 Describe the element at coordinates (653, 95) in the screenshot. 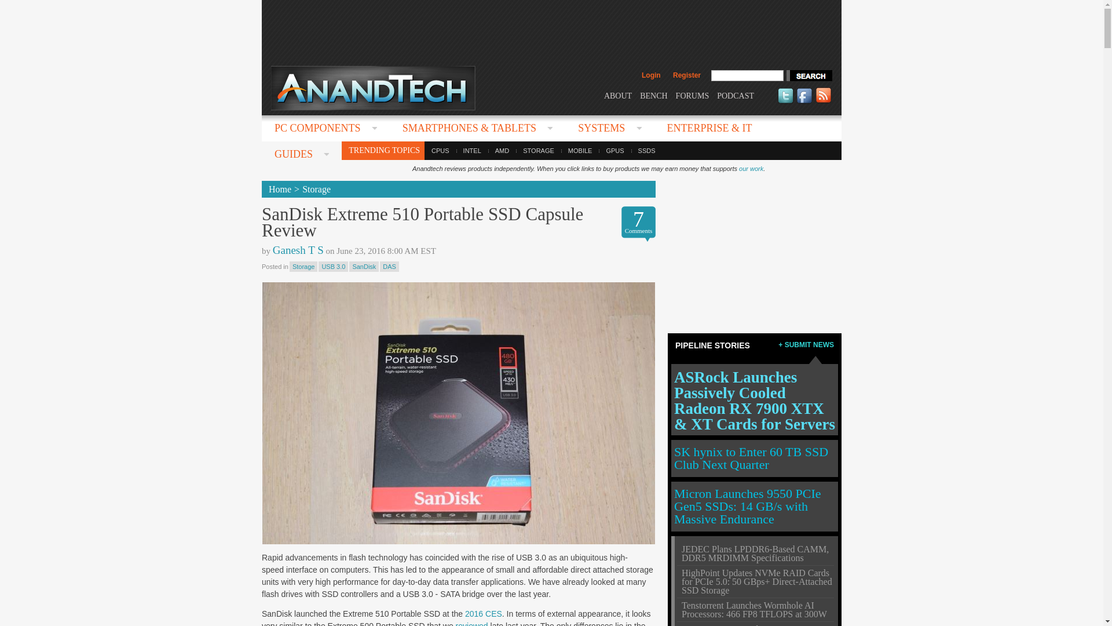

I see `BENCH` at that location.